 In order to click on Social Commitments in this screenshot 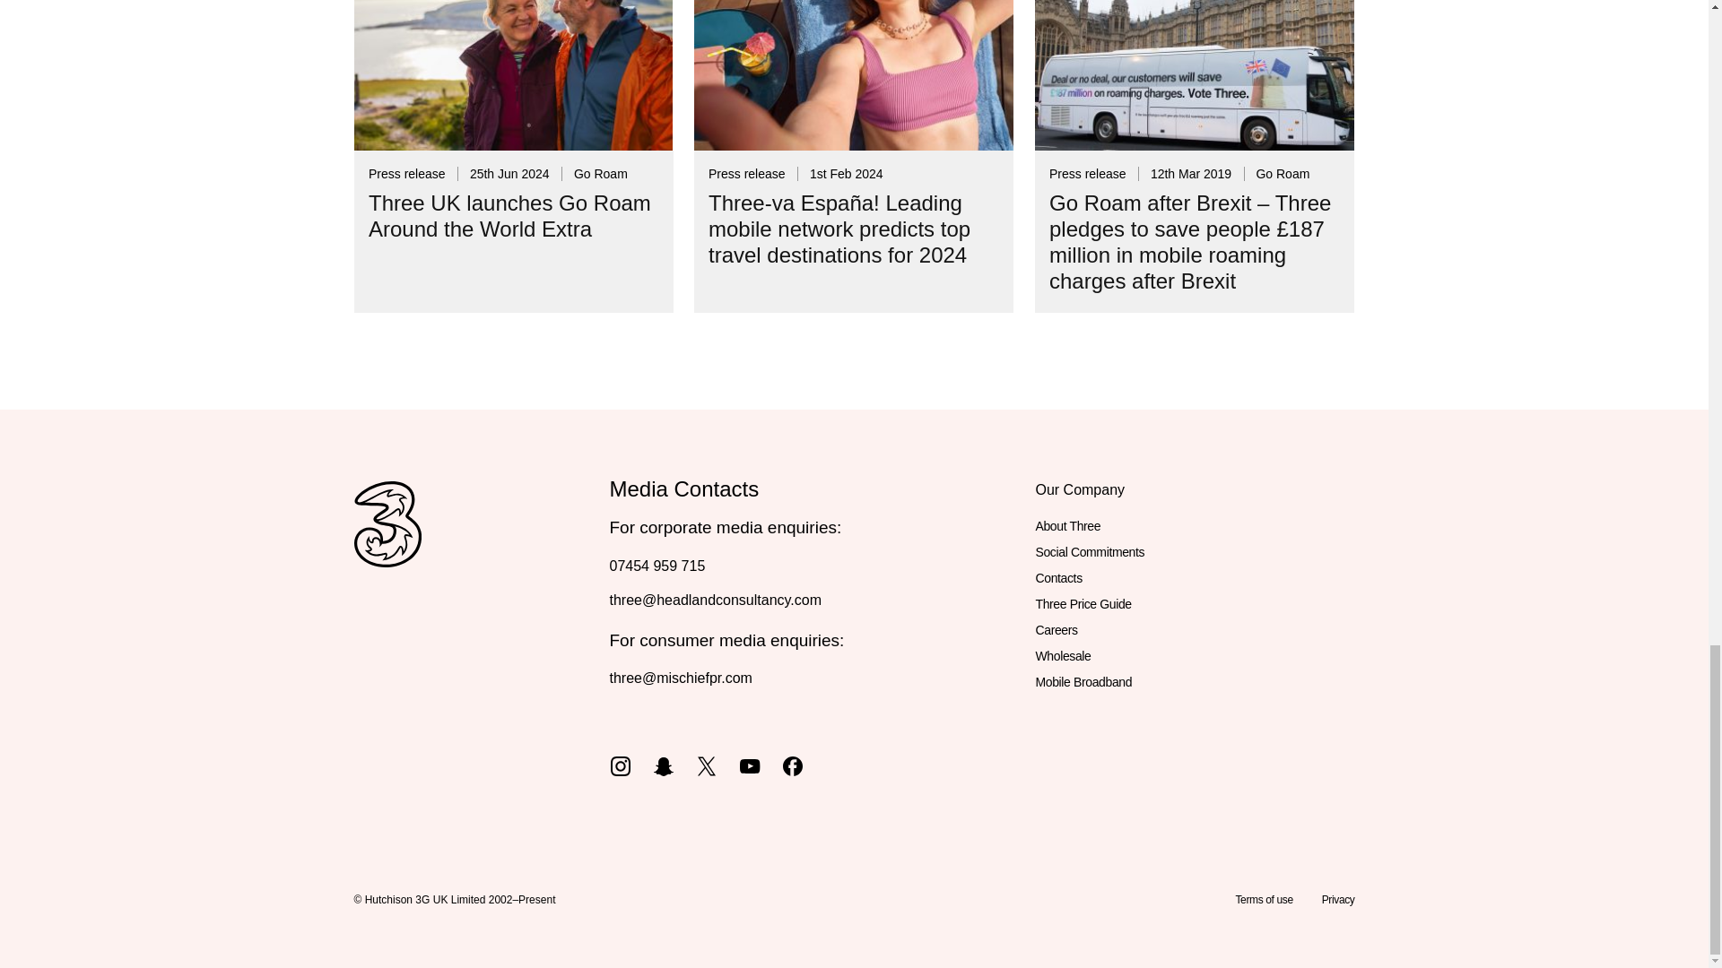, I will do `click(1089, 552)`.